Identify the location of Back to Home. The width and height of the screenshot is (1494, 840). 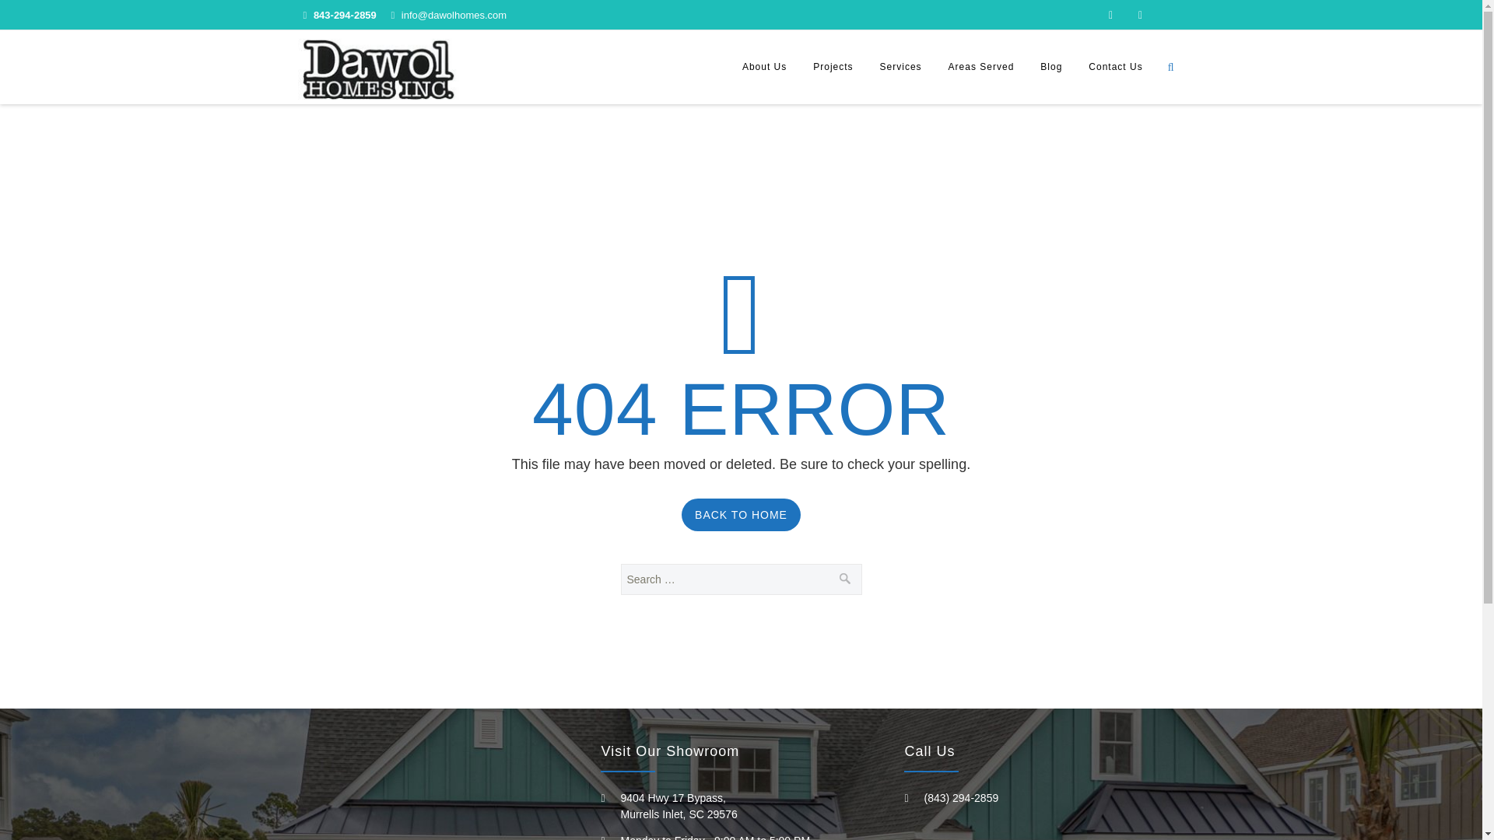
(741, 515).